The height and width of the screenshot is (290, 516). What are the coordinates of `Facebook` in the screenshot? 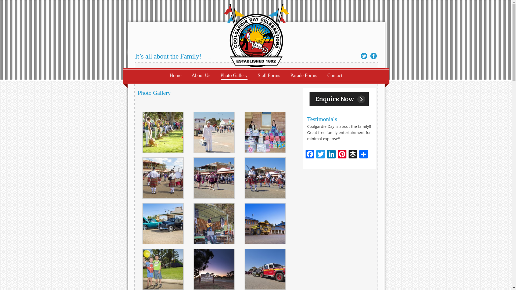 It's located at (310, 155).